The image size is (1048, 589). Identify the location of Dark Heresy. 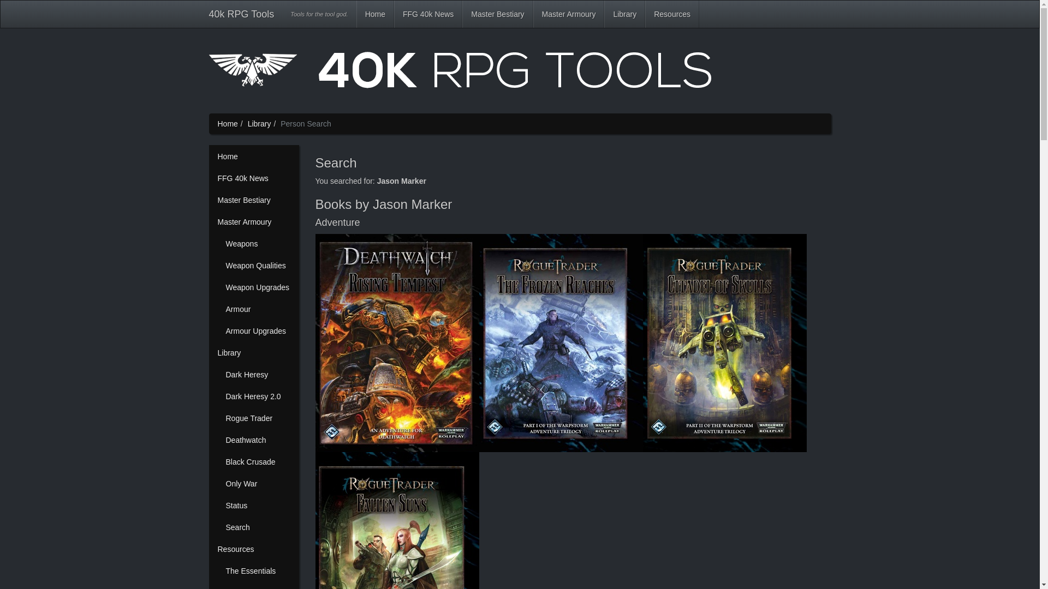
(258, 375).